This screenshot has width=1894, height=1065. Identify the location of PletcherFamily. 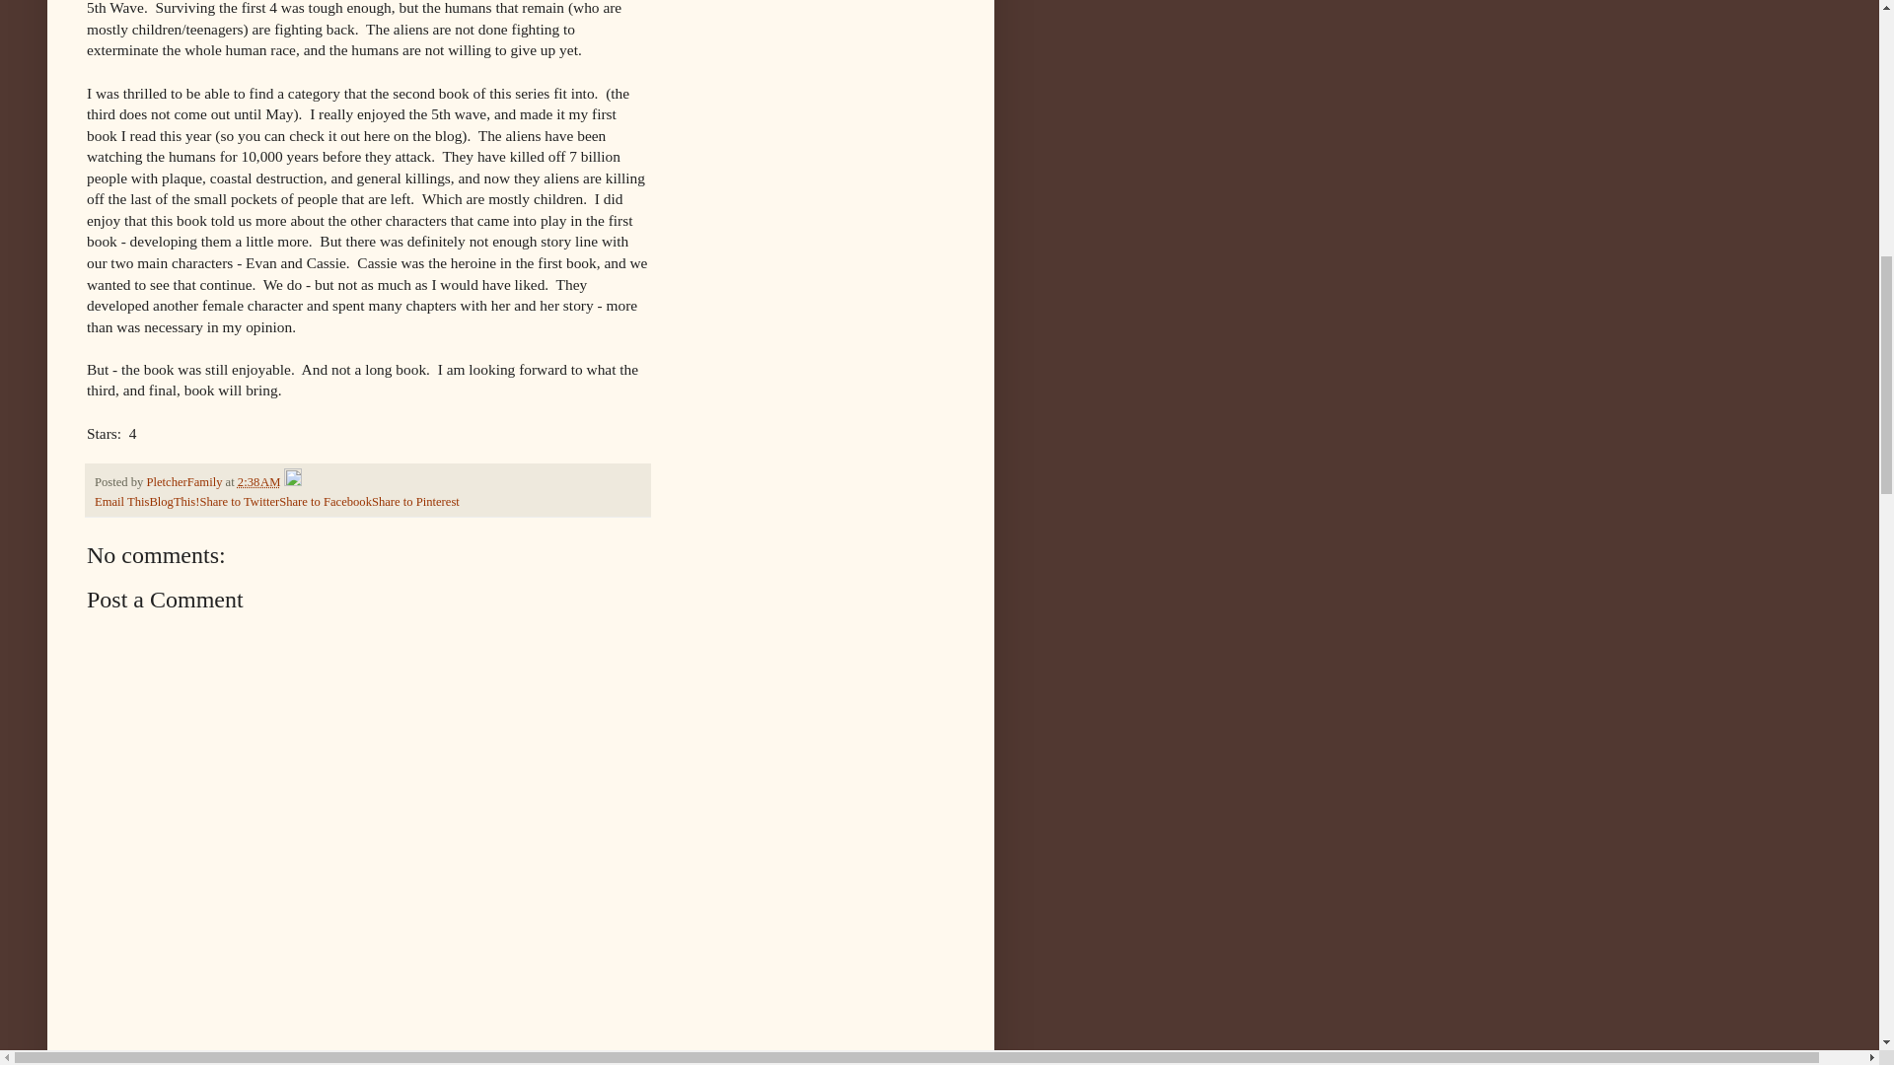
(185, 481).